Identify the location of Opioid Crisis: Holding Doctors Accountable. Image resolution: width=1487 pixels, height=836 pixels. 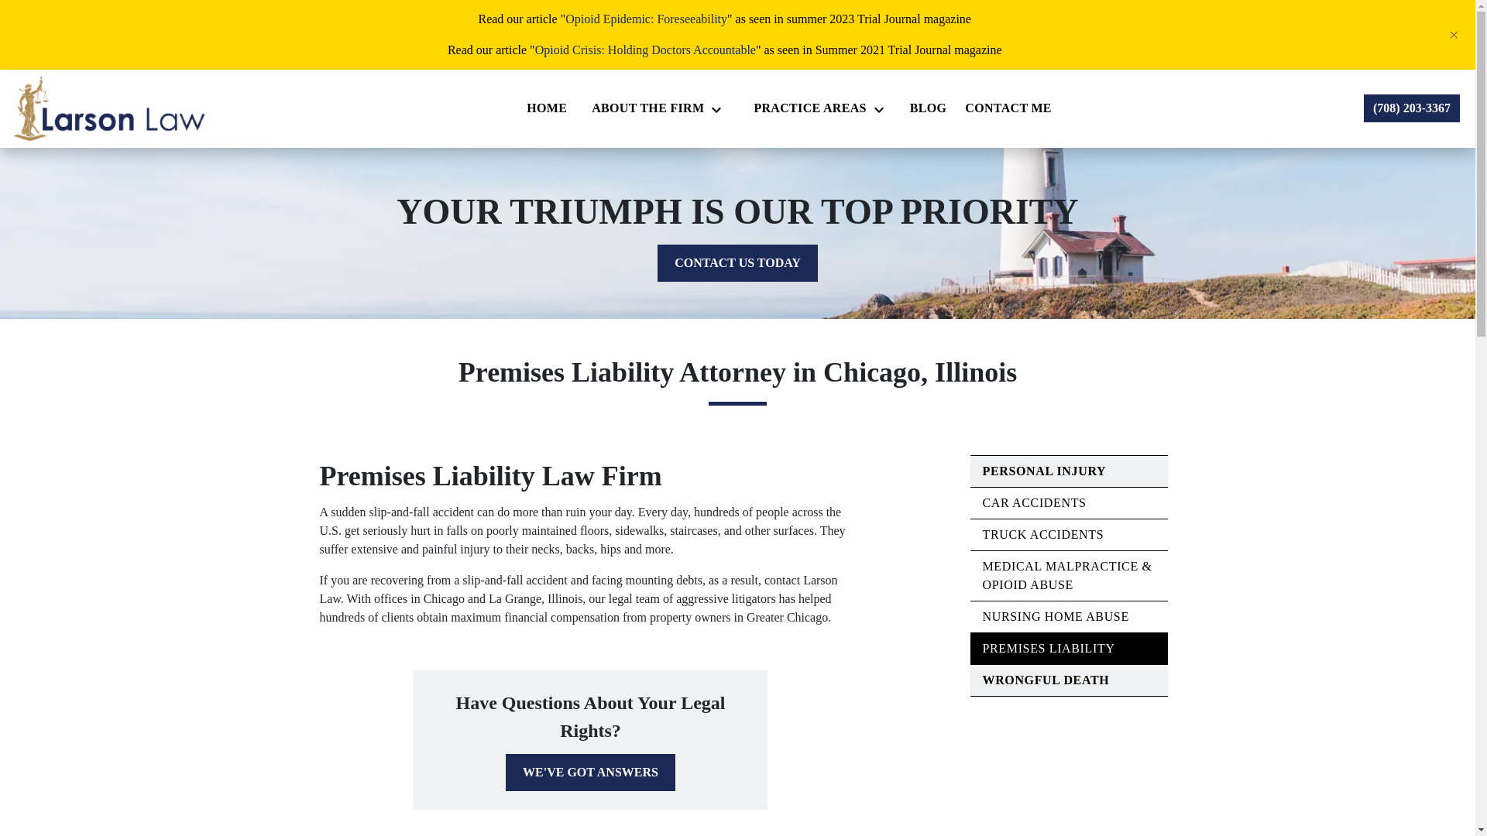
(645, 50).